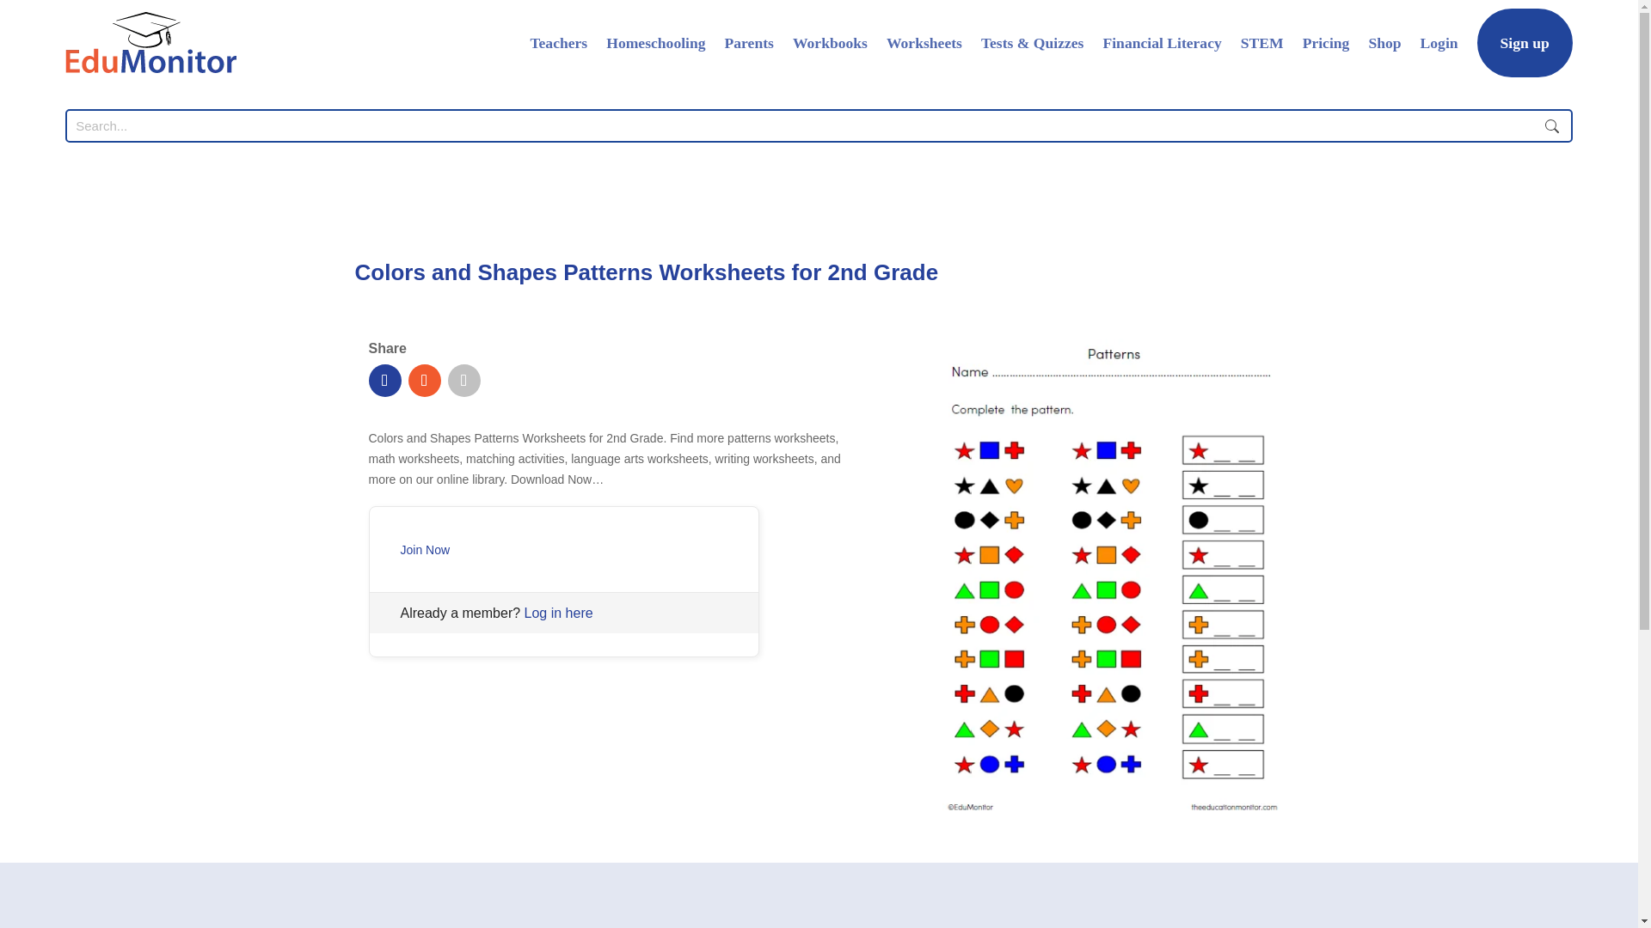 This screenshot has width=1651, height=928. I want to click on Search for:, so click(801, 125).